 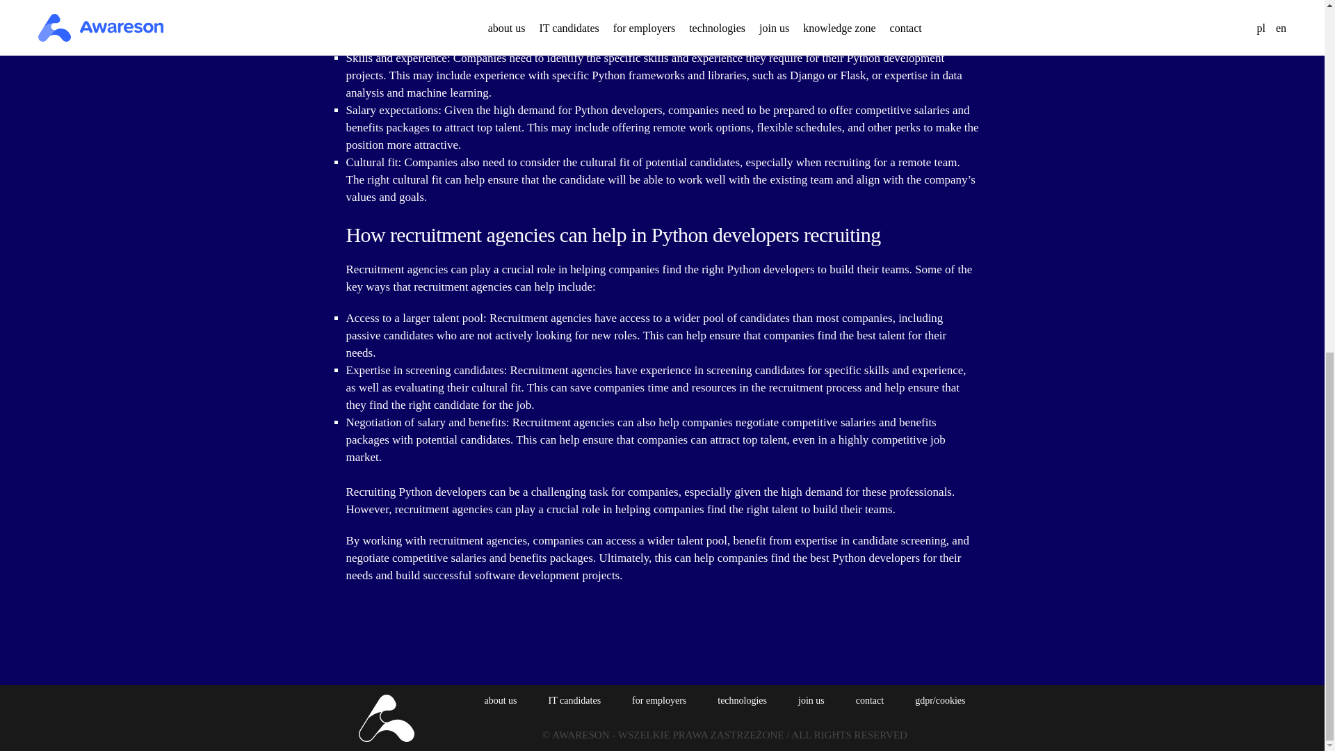 I want to click on contact, so click(x=869, y=701).